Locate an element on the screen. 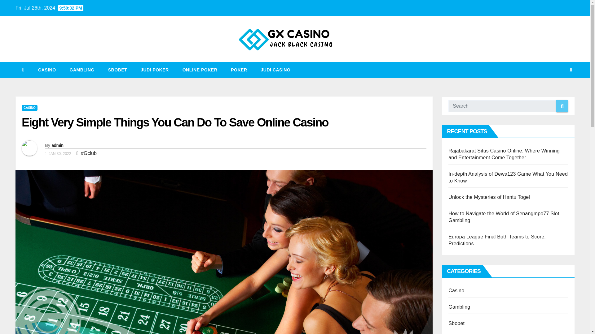 The width and height of the screenshot is (595, 334). Online Poker is located at coordinates (200, 70).